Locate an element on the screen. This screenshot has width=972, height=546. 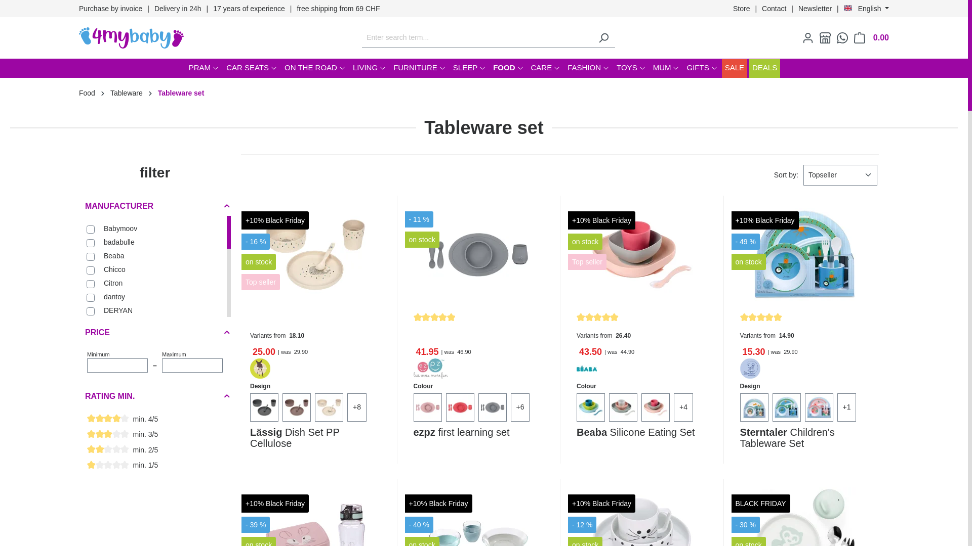
ezpz first learning set is located at coordinates (478, 438).